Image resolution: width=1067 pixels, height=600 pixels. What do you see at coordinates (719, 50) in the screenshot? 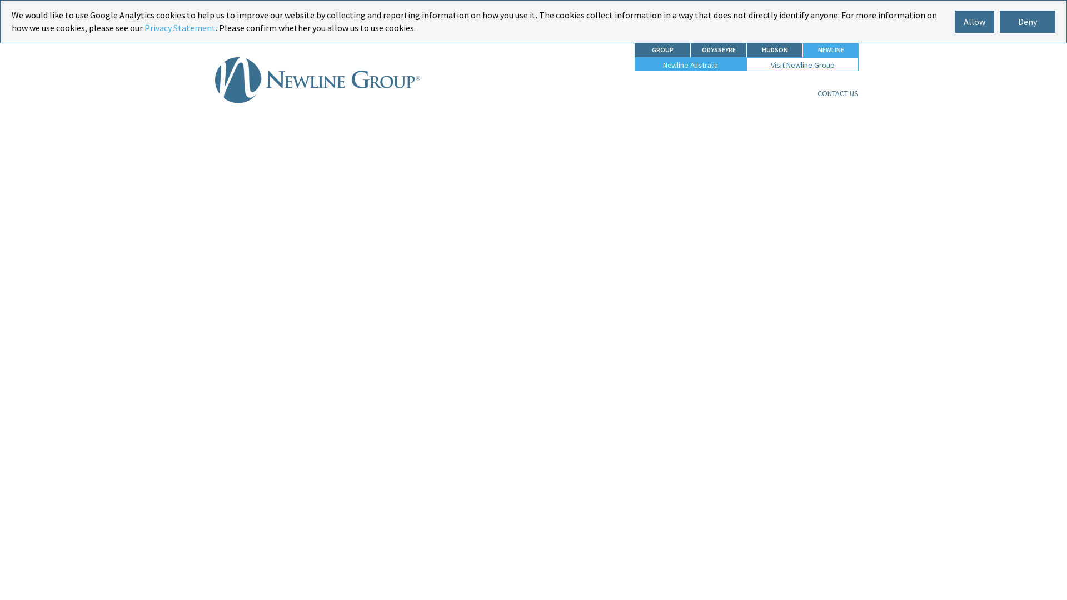
I see `ODYSSEYRE` at bounding box center [719, 50].